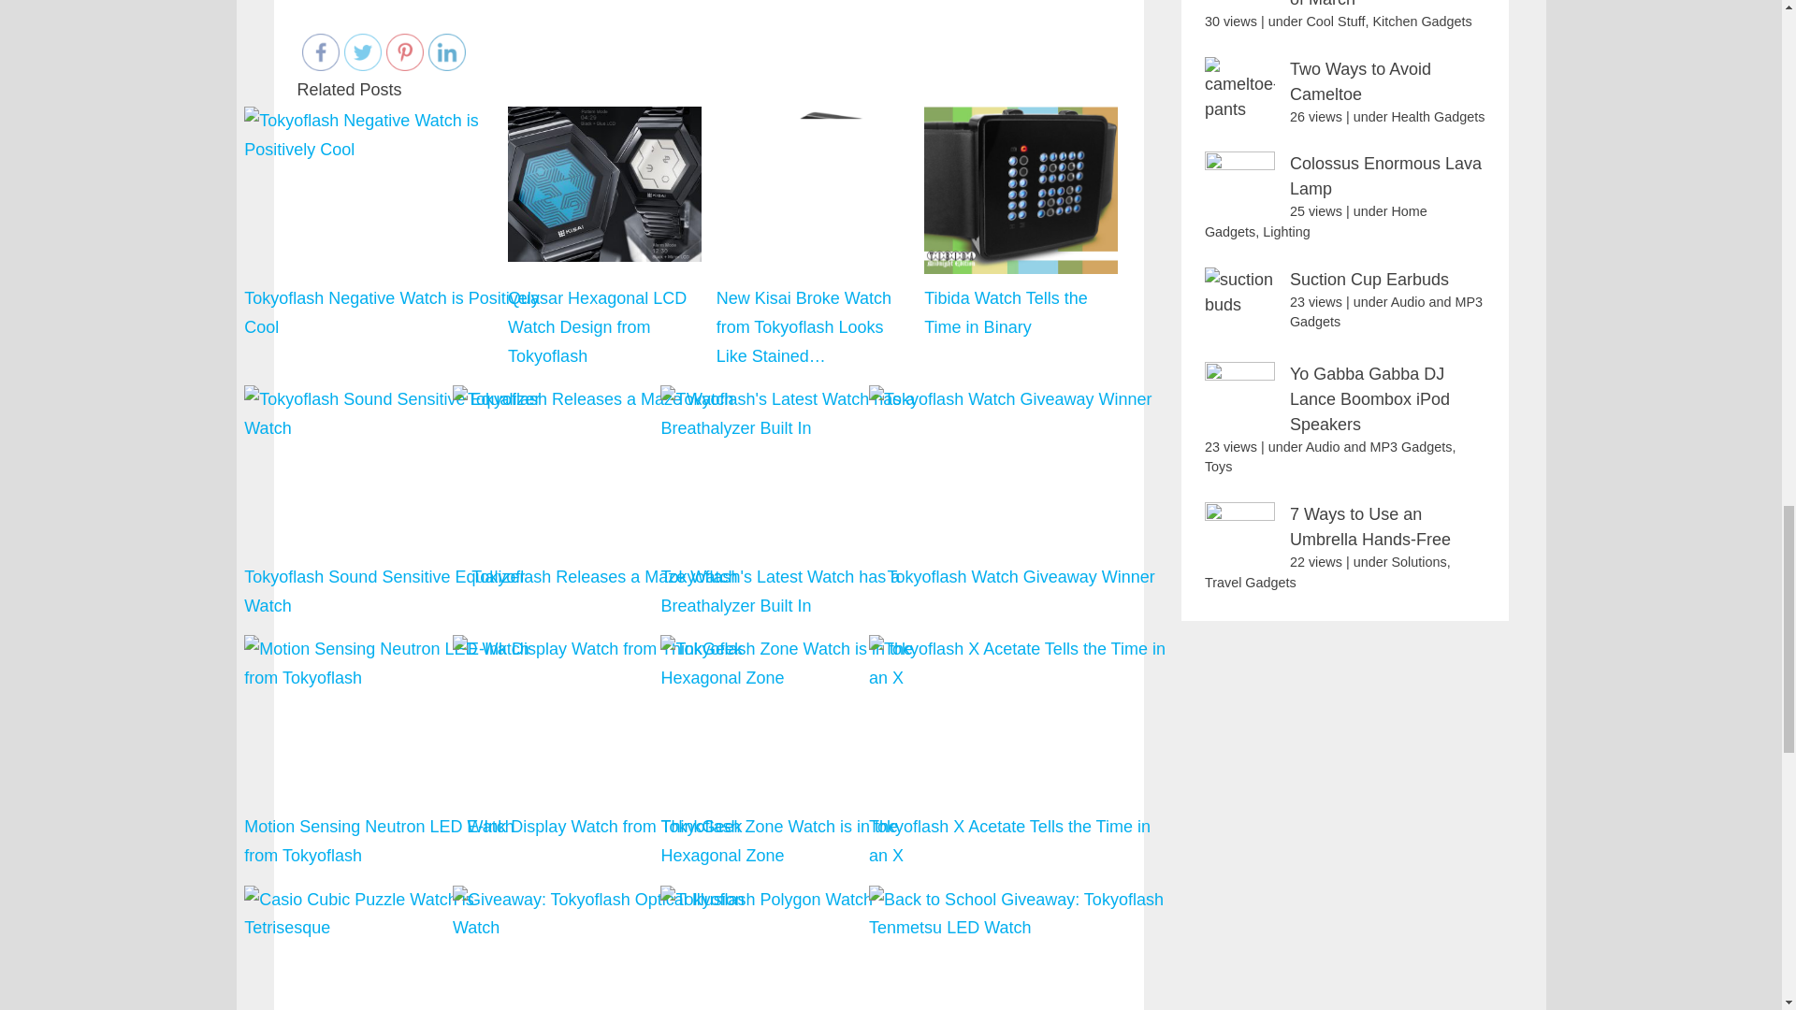 This screenshot has height=1010, width=1796. What do you see at coordinates (812, 503) in the screenshot?
I see `Tokyoflash's Latest Watch has a Breathalyzer Built In` at bounding box center [812, 503].